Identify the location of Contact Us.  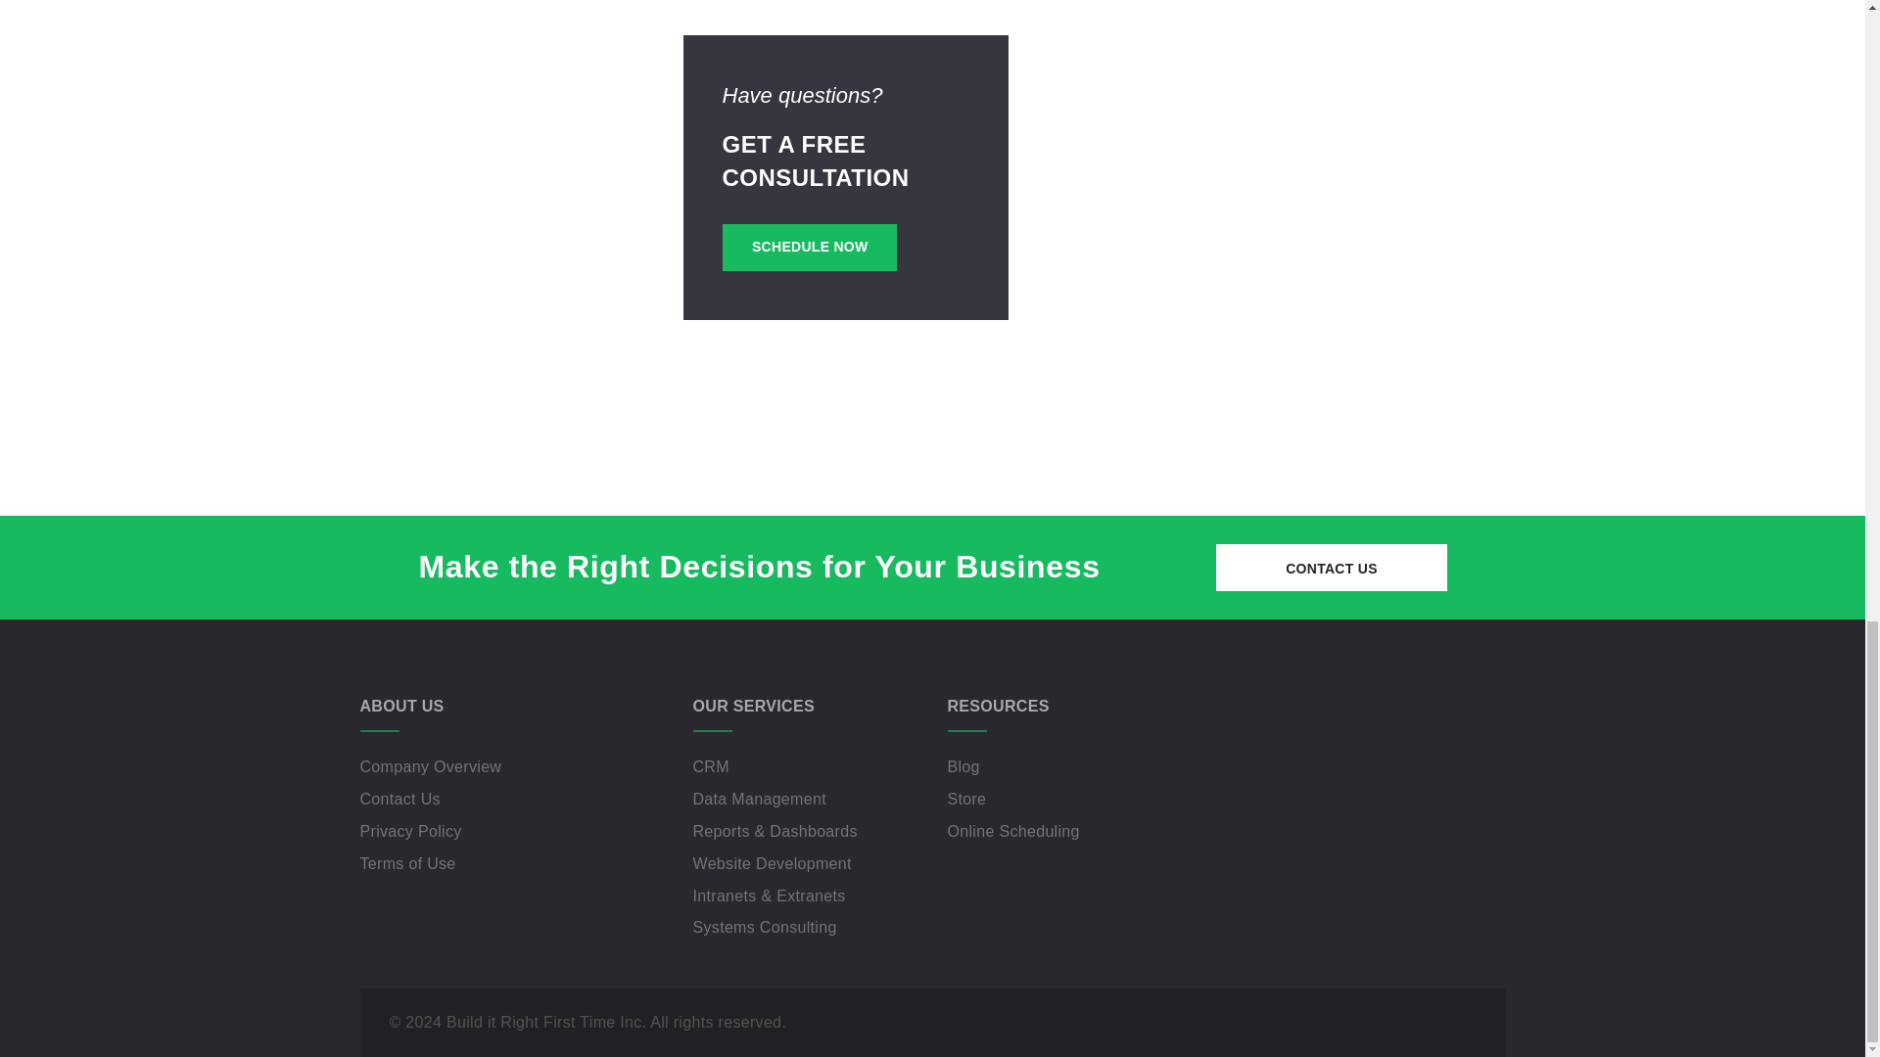
(399, 799).